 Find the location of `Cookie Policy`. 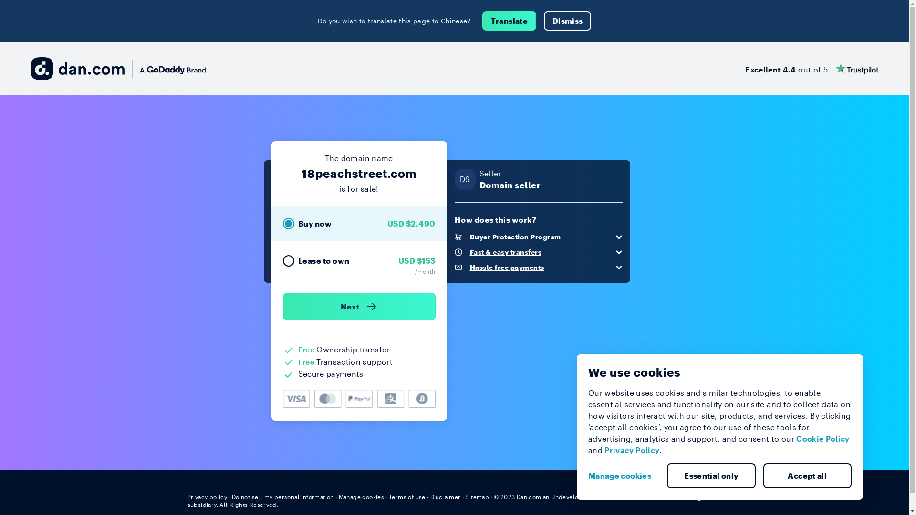

Cookie Policy is located at coordinates (823, 439).